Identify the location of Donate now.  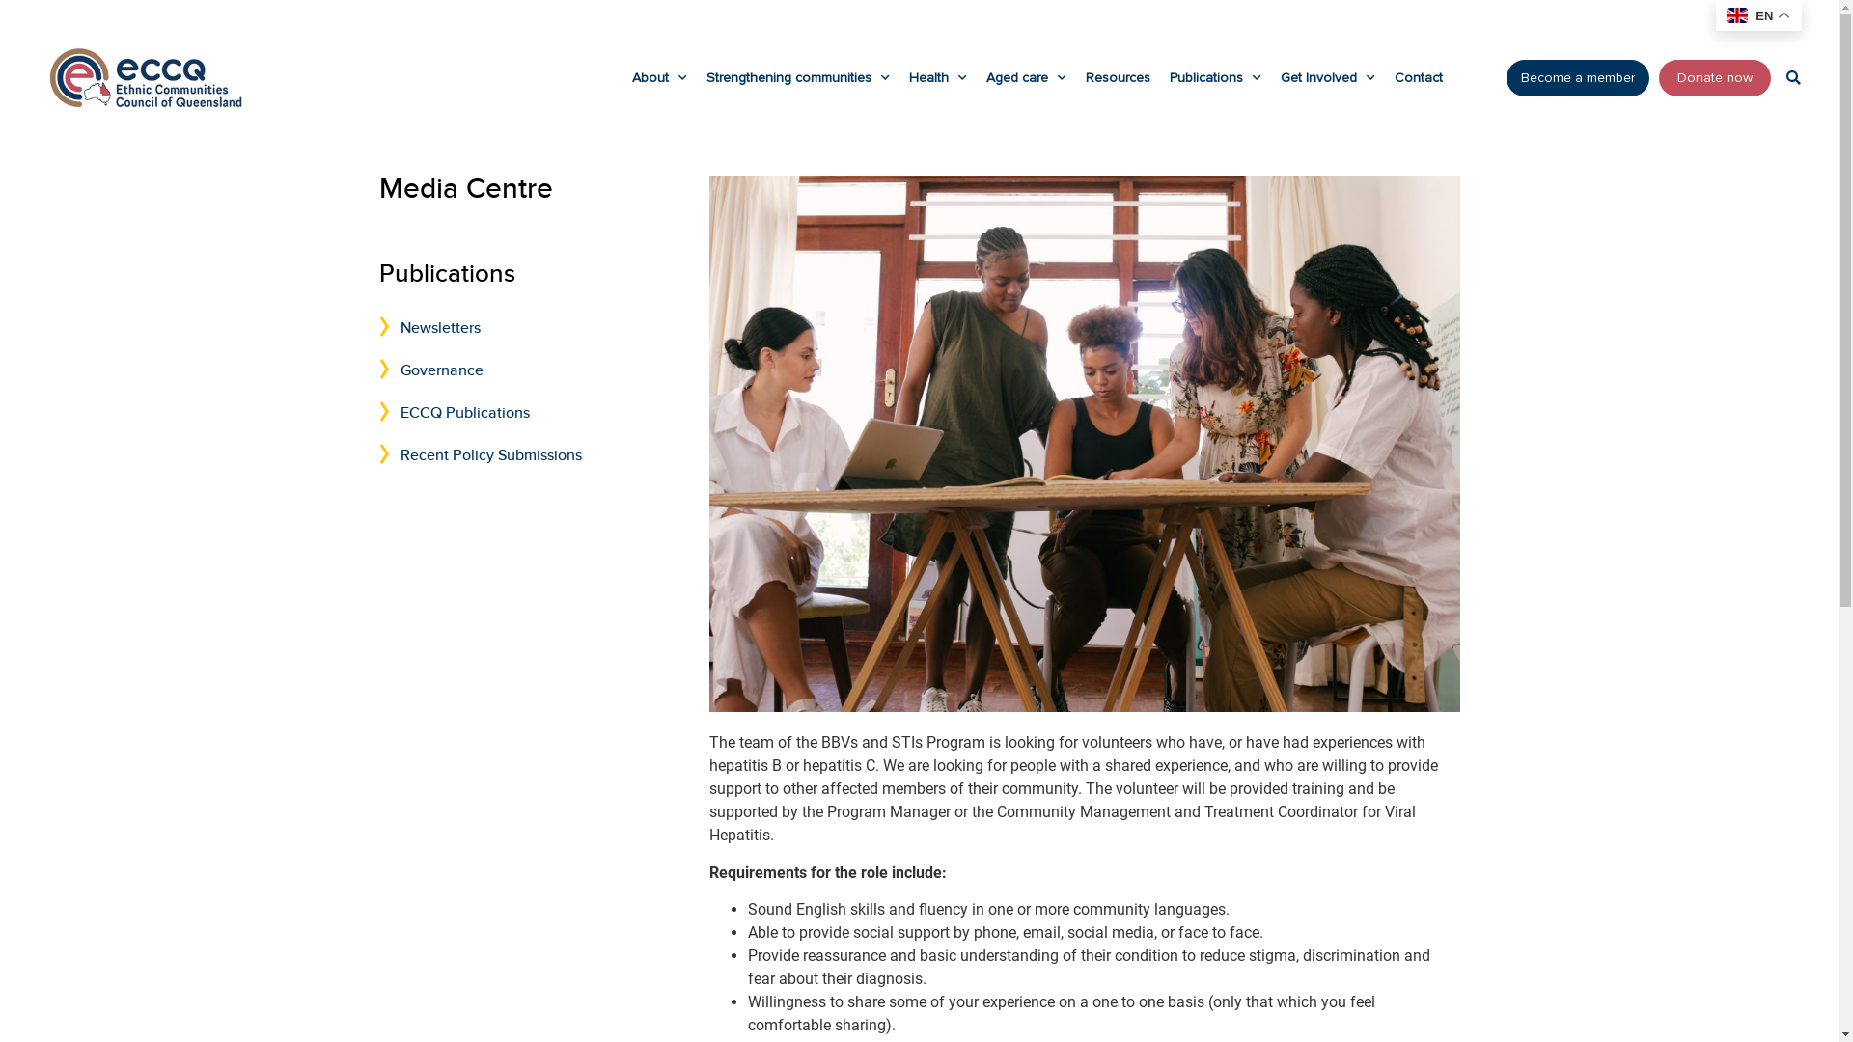
(1715, 78).